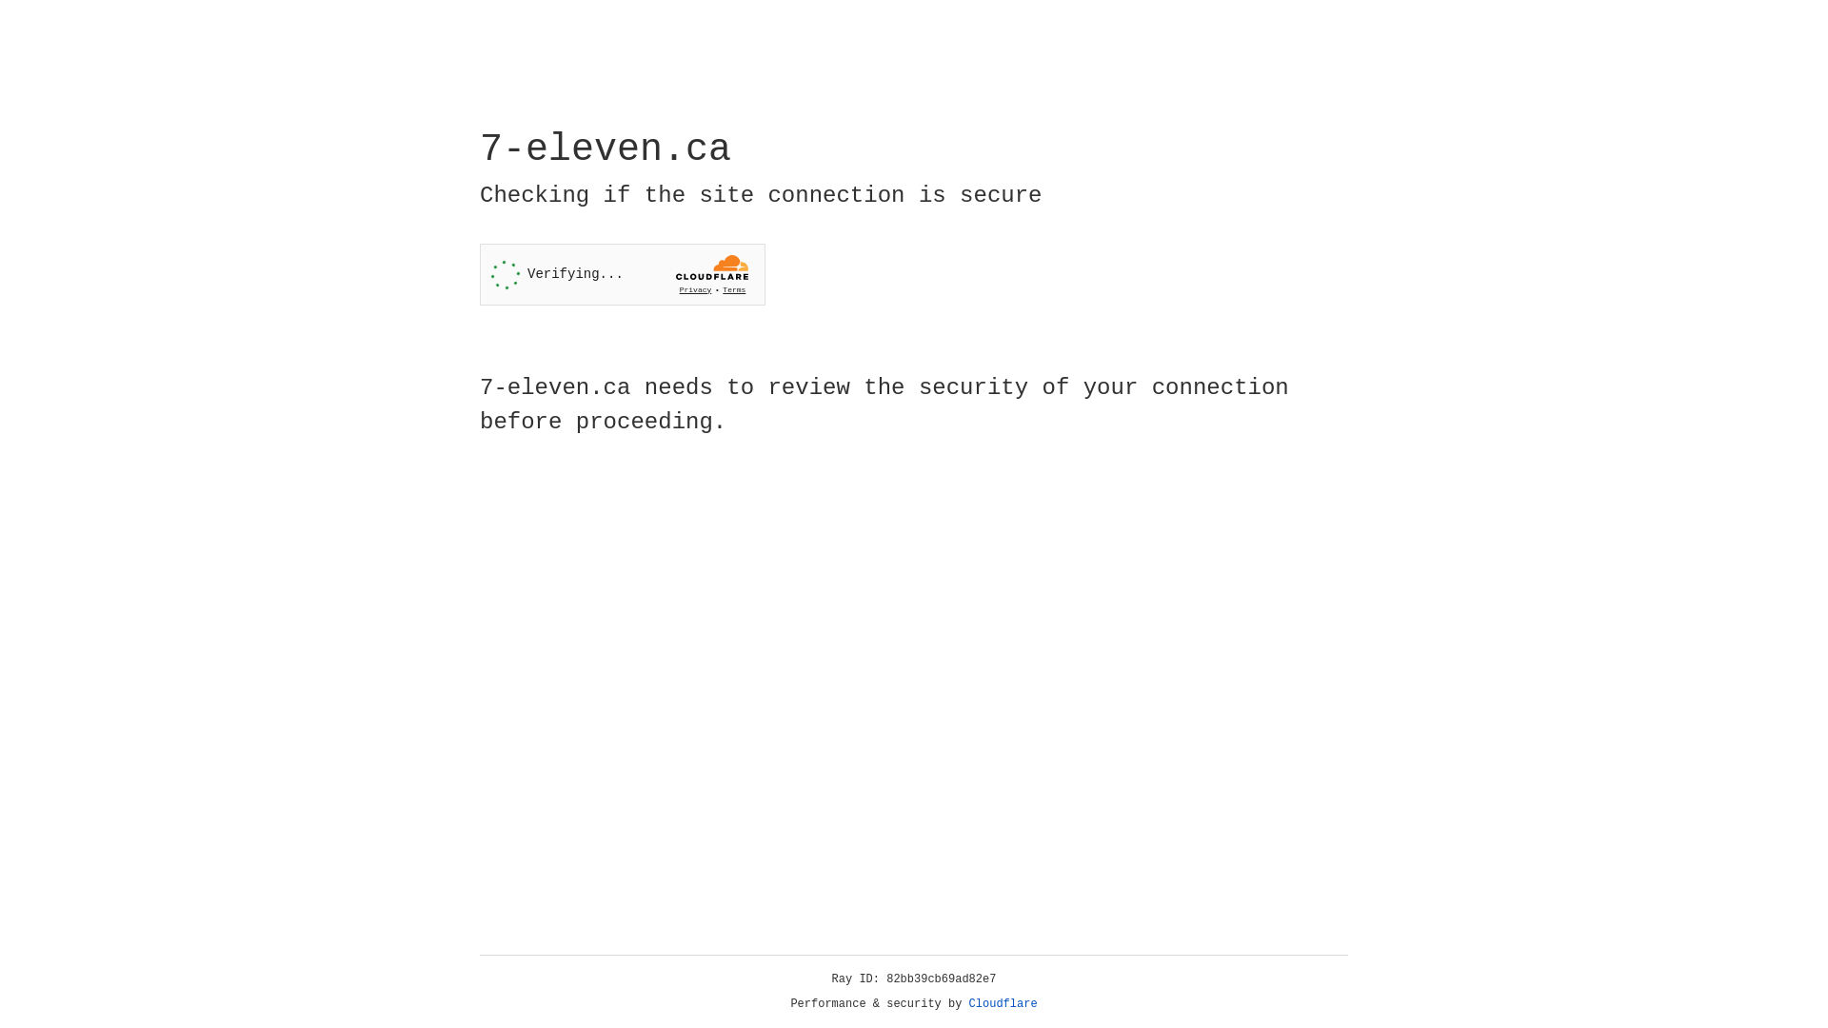 Image resolution: width=1828 pixels, height=1028 pixels. I want to click on Widget containing a Cloudflare security challenge, so click(623, 274).